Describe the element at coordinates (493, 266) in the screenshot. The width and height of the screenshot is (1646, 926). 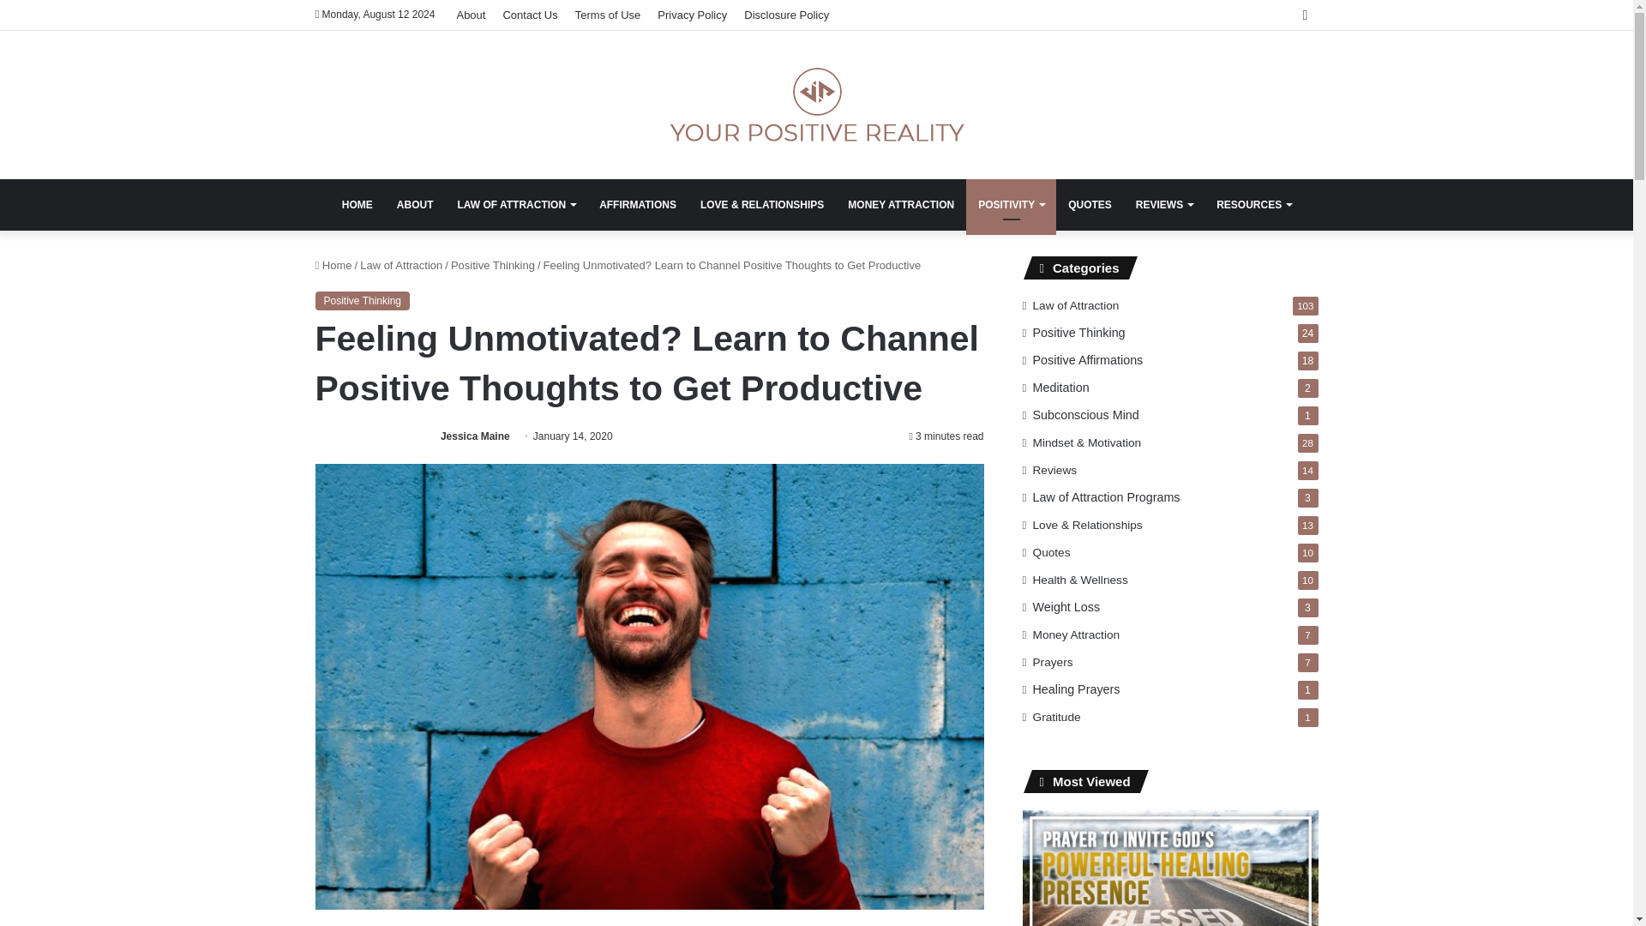
I see `Positive Thinking` at that location.